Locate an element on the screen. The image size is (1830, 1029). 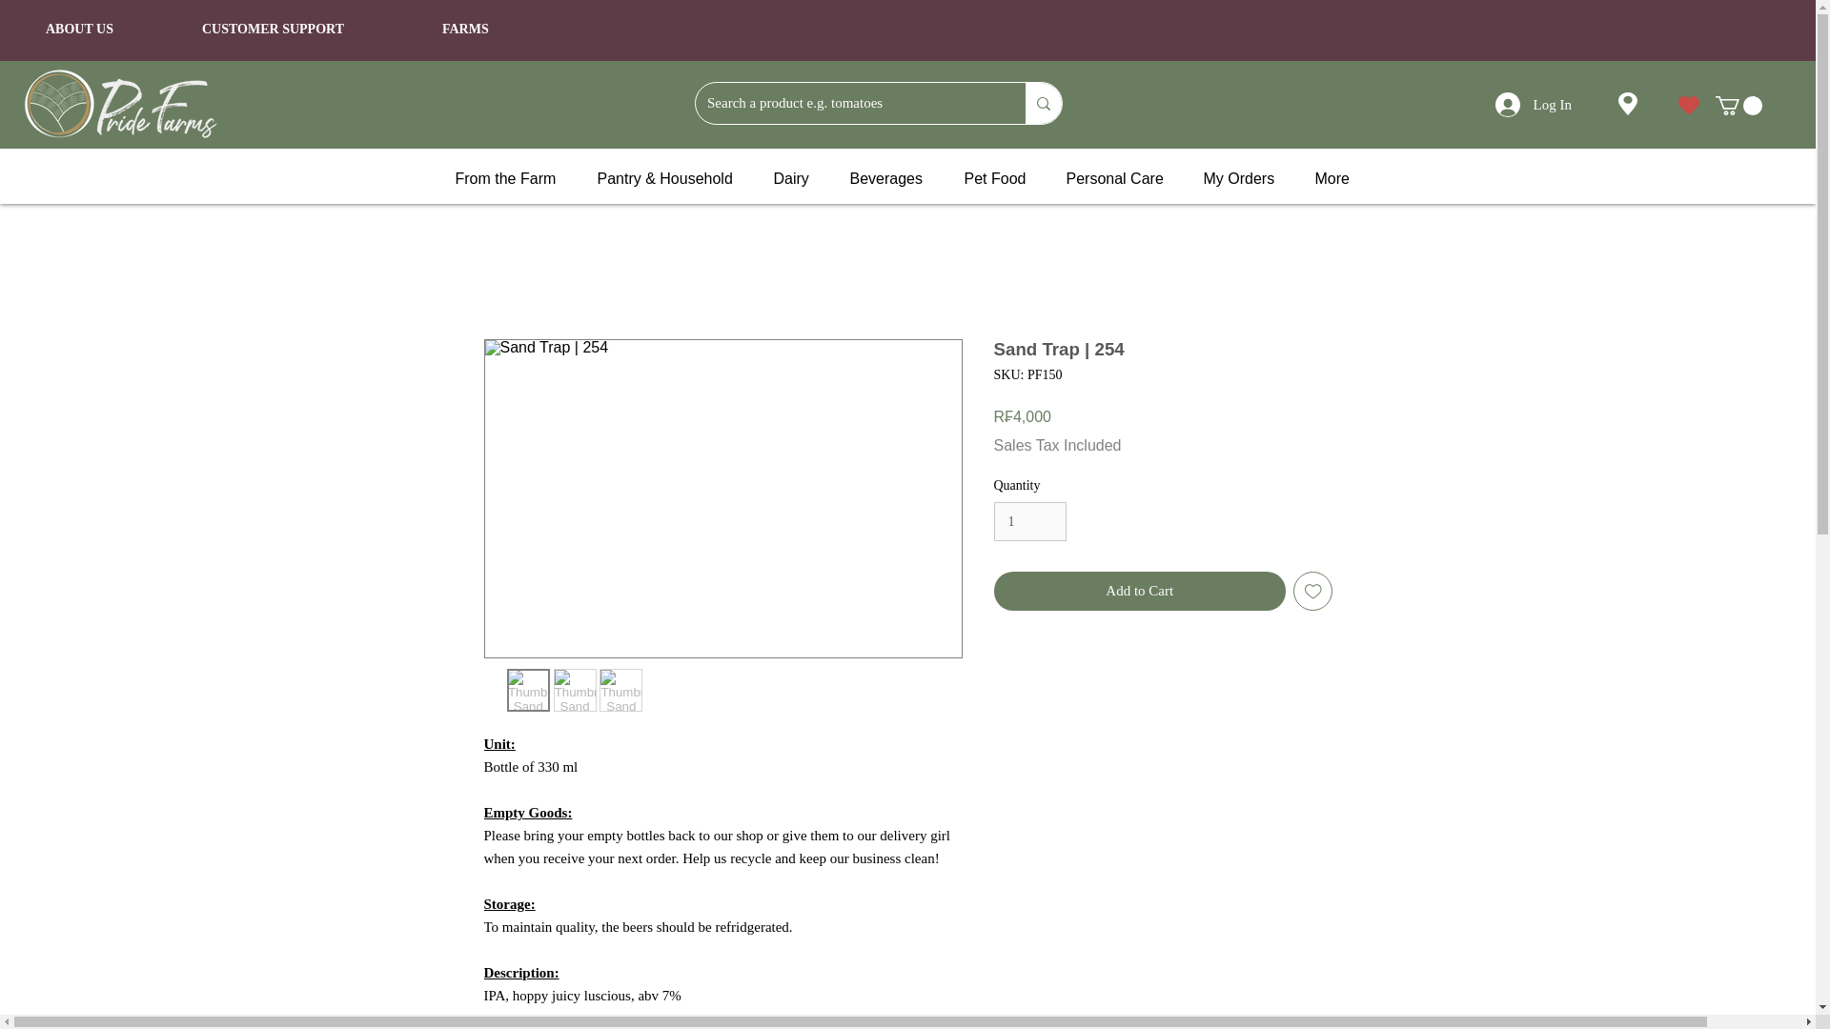
ABOUT US is located at coordinates (80, 29).